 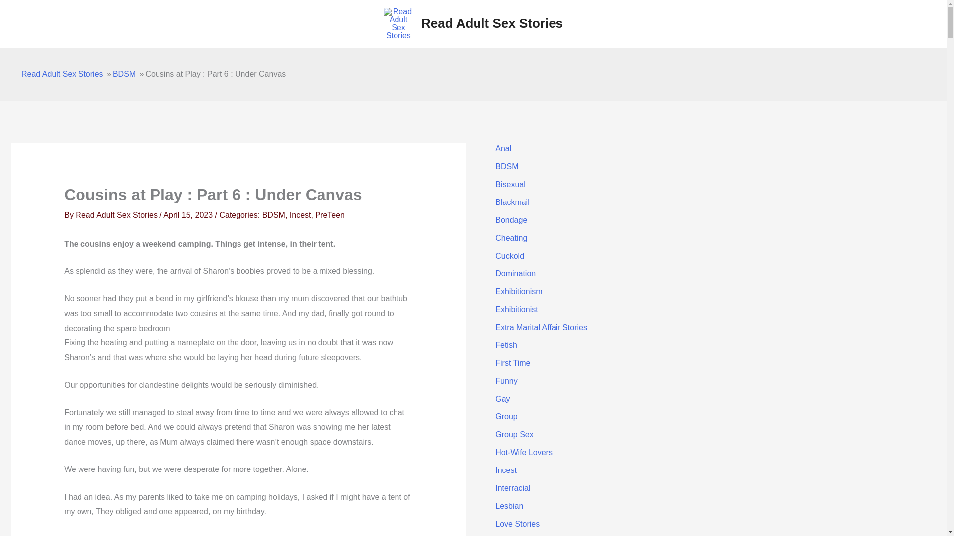 I want to click on Lesbian, so click(x=509, y=506).